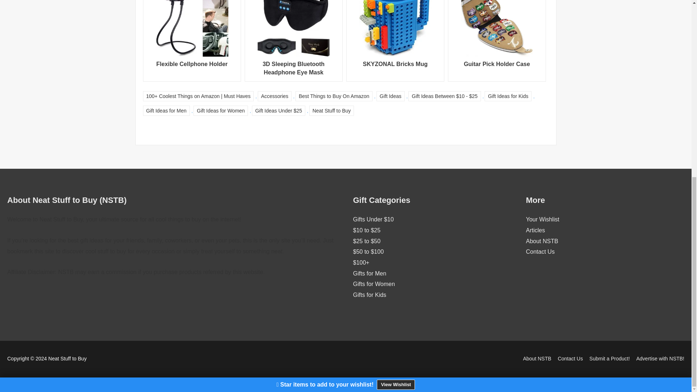 This screenshot has height=392, width=697. What do you see at coordinates (395, 41) in the screenshot?
I see `SKYZONAL Bricks Mug` at bounding box center [395, 41].